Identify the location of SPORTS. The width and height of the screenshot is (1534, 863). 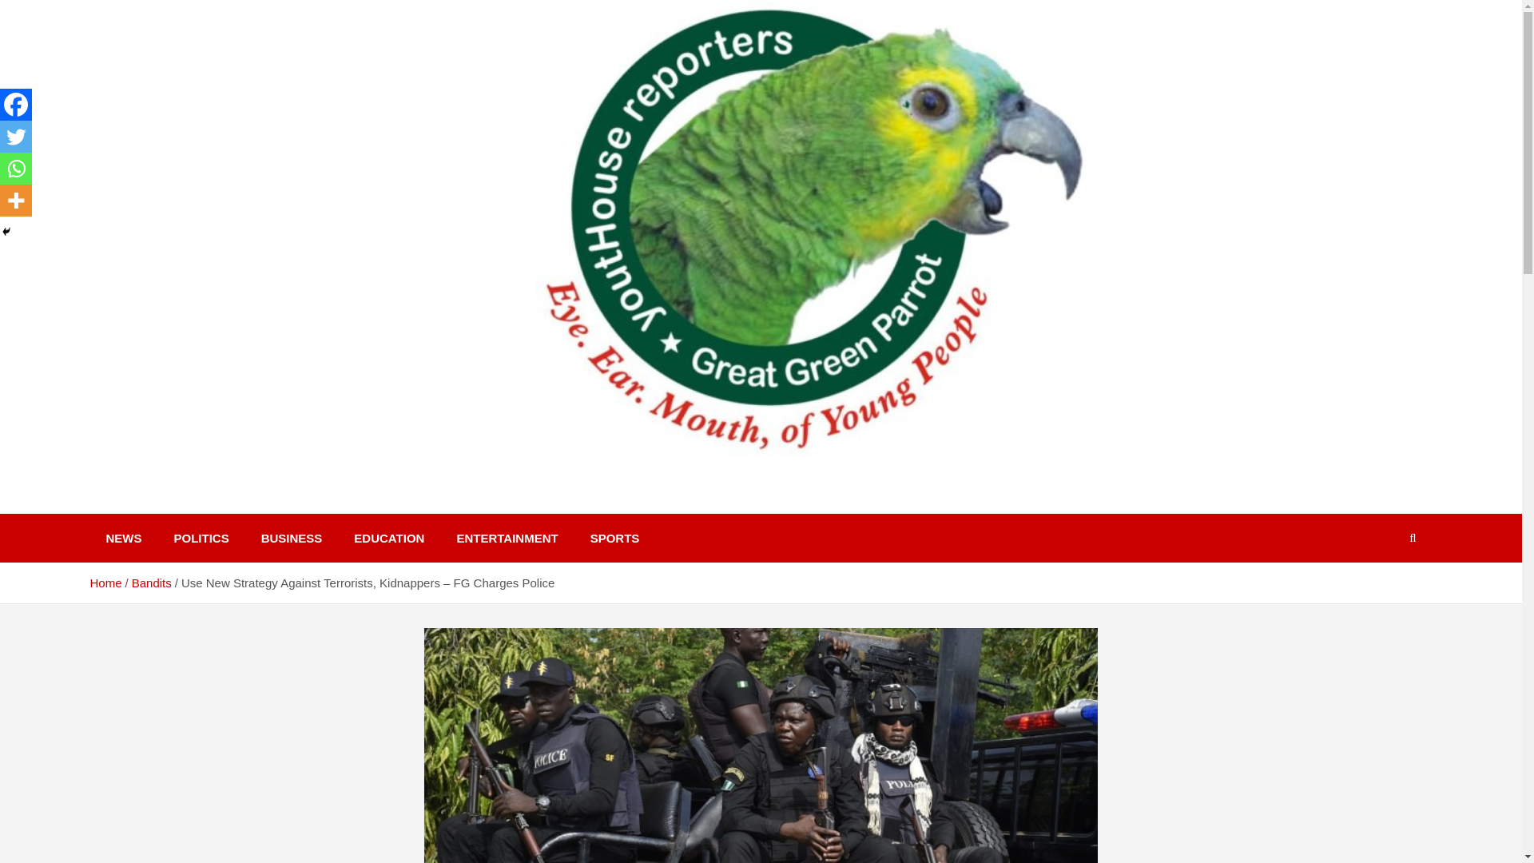
(615, 538).